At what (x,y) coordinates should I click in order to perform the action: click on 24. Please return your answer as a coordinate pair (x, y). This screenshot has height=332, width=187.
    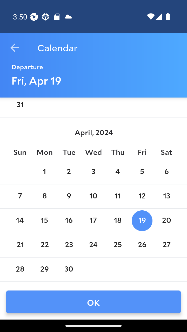
    Looking at the image, I should click on (93, 245).